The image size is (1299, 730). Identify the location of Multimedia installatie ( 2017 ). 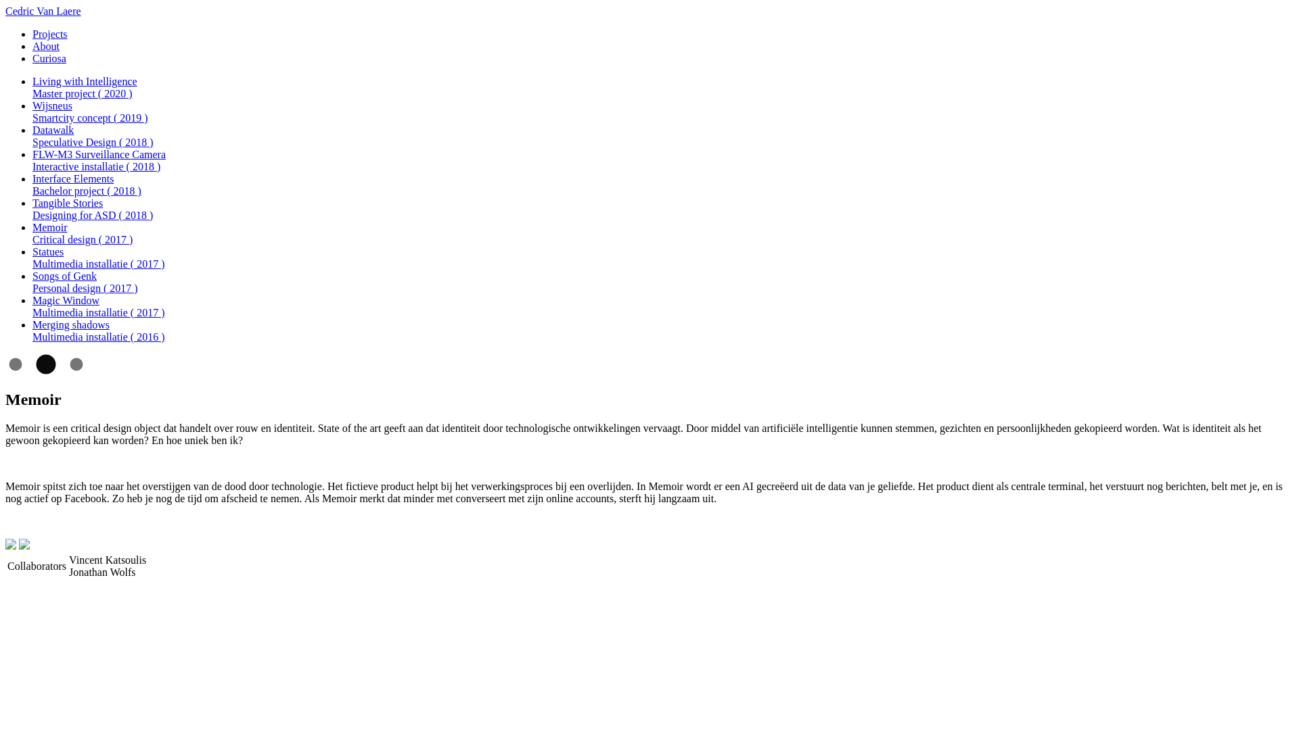
(99, 264).